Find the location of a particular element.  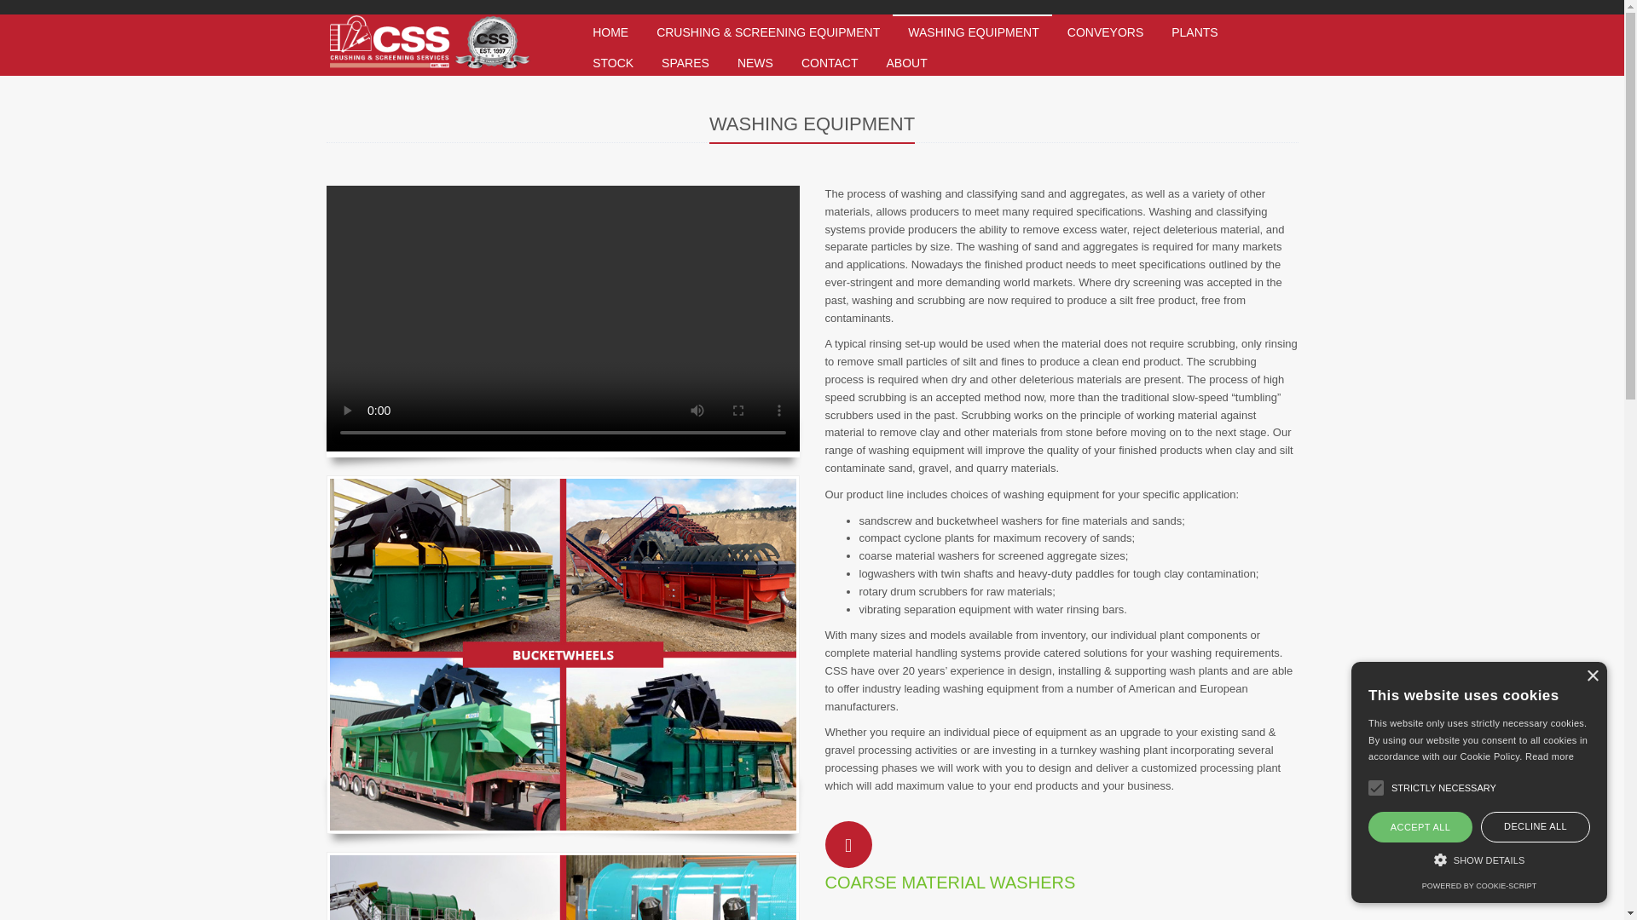

STOCK is located at coordinates (612, 60).